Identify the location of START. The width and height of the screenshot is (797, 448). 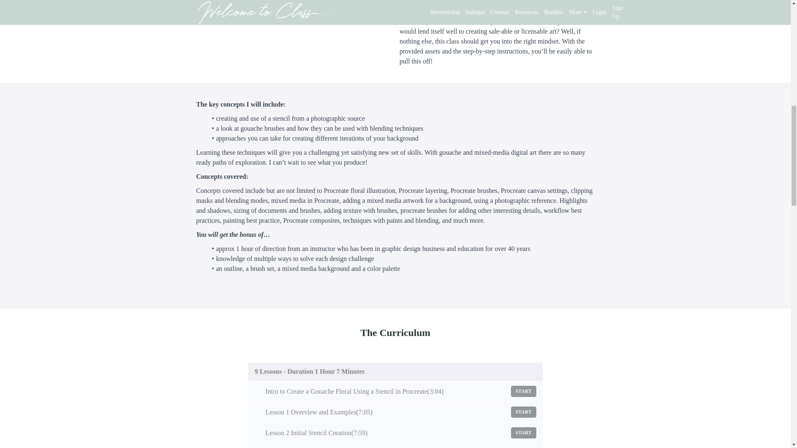
(523, 433).